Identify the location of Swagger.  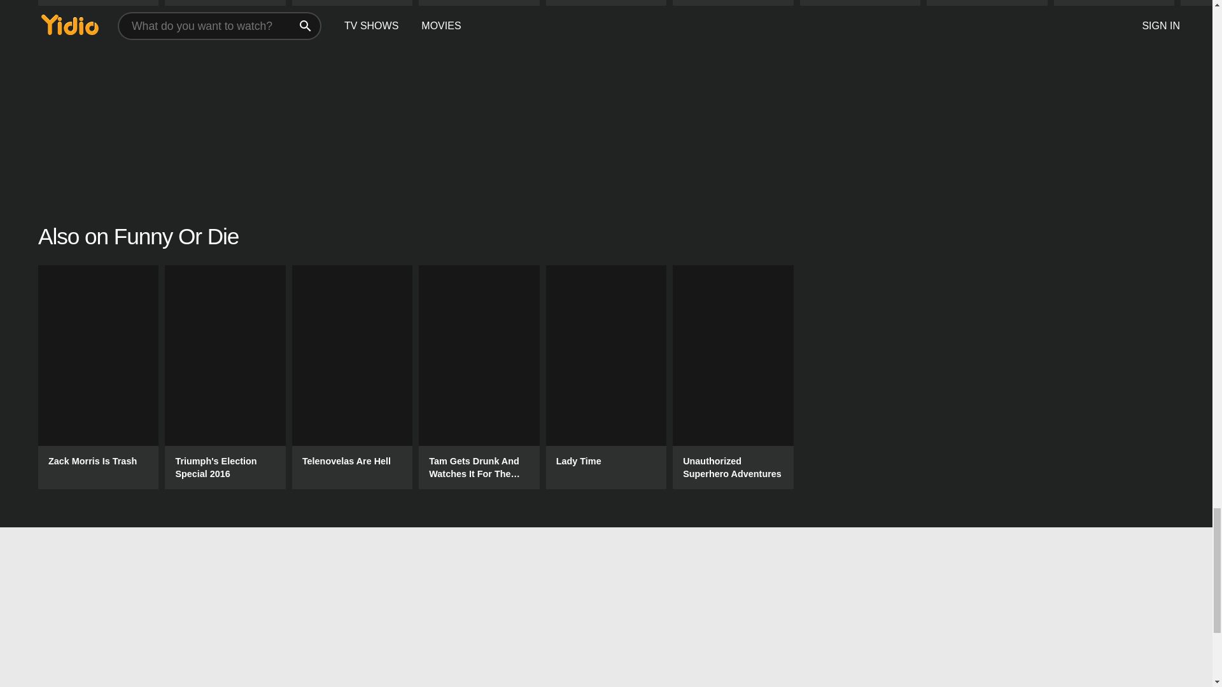
(225, 3).